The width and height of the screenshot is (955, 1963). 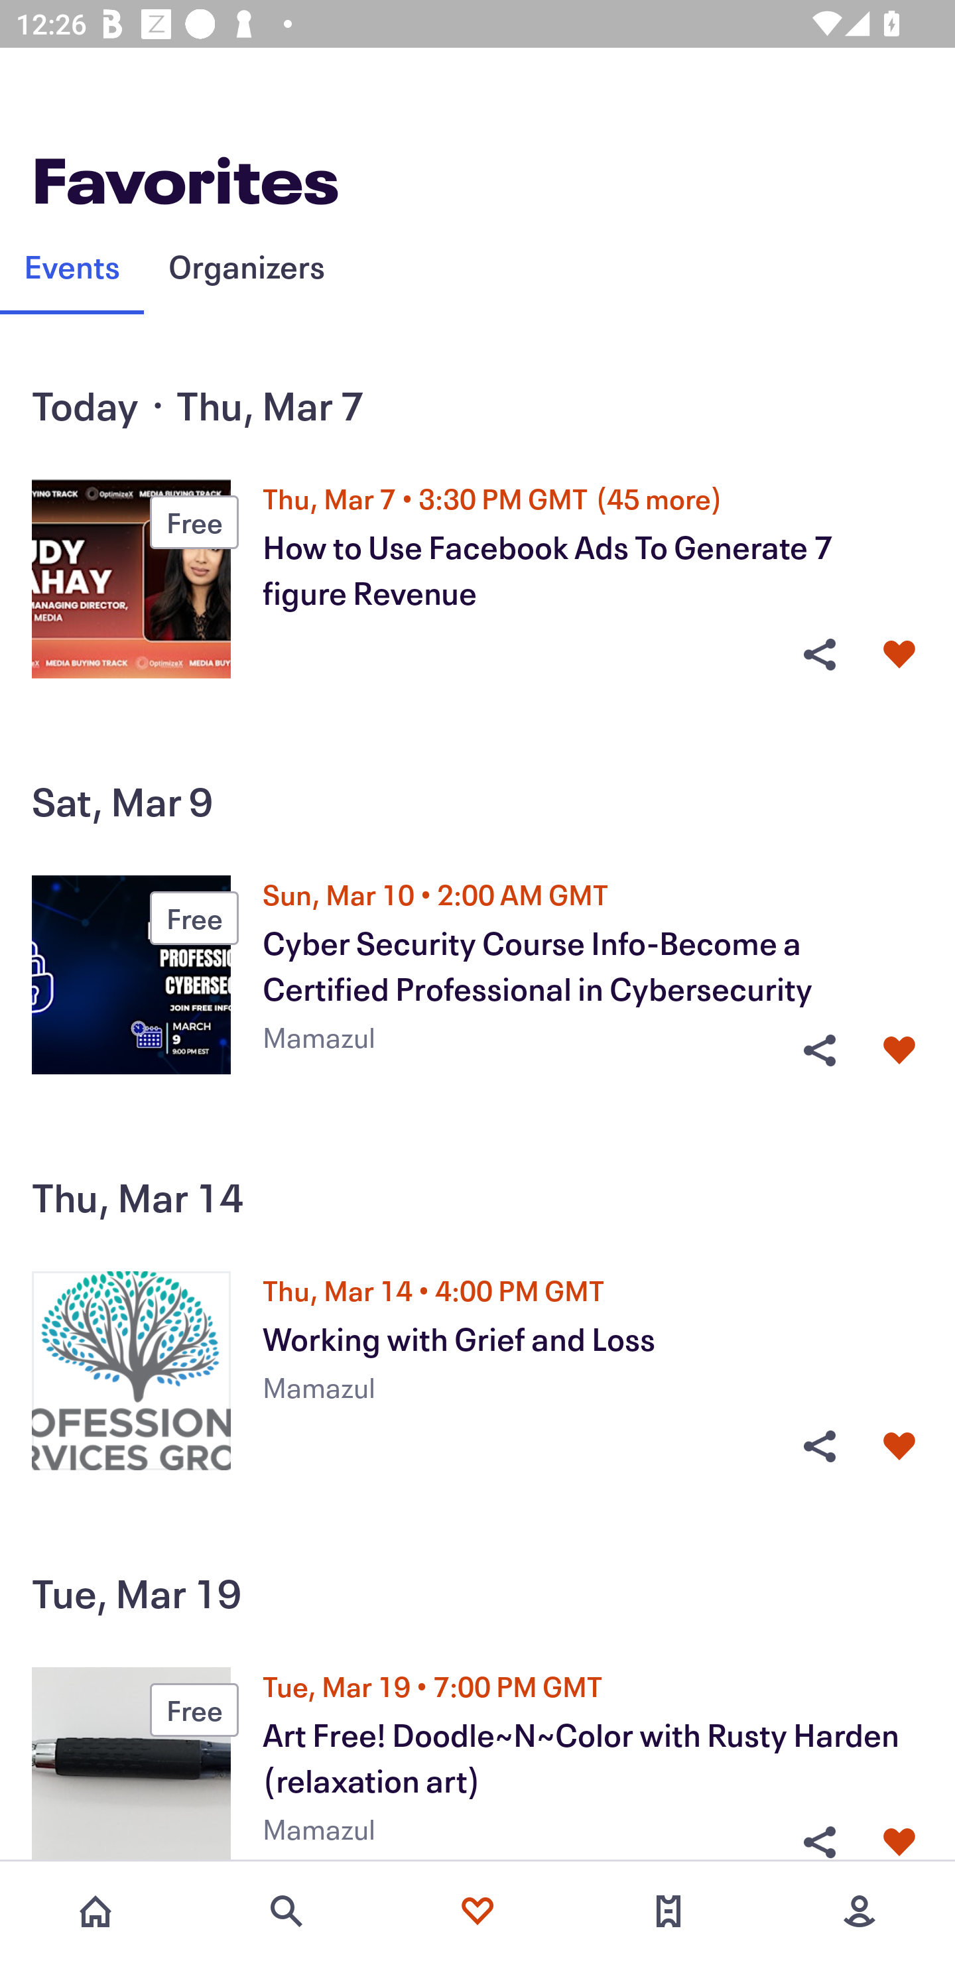 What do you see at coordinates (95, 1911) in the screenshot?
I see `Home` at bounding box center [95, 1911].